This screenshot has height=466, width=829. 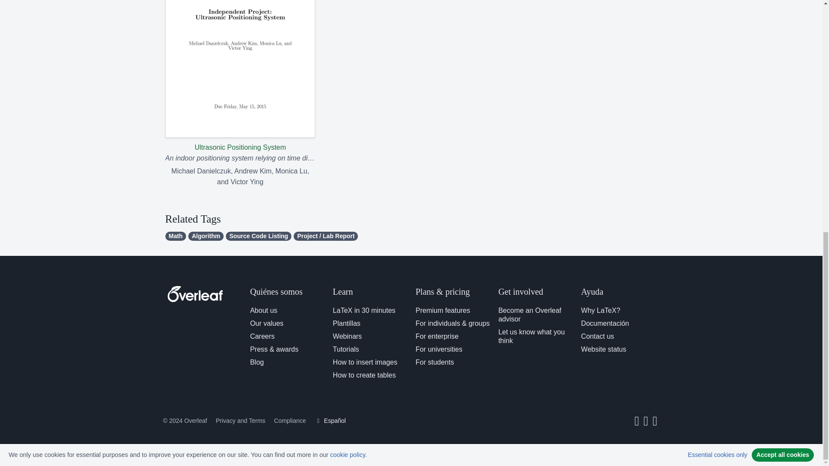 What do you see at coordinates (267, 323) in the screenshot?
I see `Our values` at bounding box center [267, 323].